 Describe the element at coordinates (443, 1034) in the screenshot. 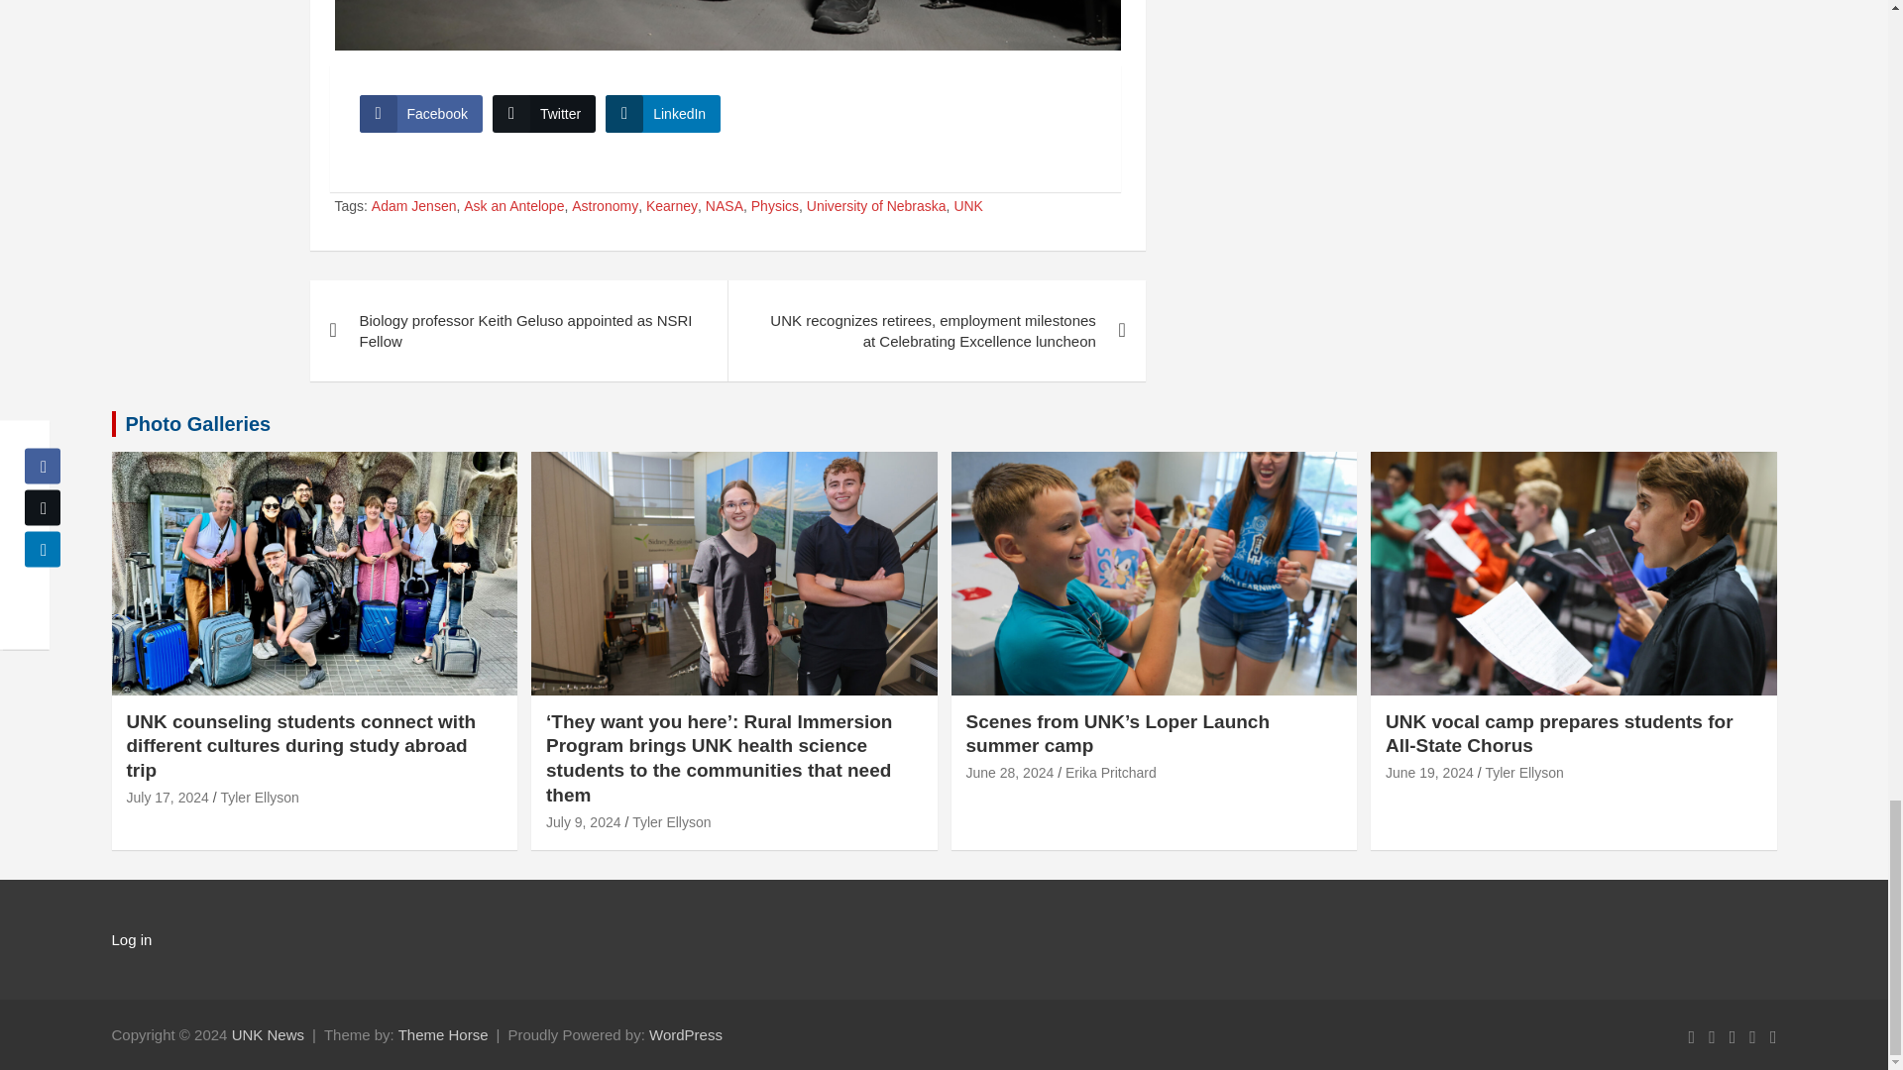

I see `Theme Horse` at that location.